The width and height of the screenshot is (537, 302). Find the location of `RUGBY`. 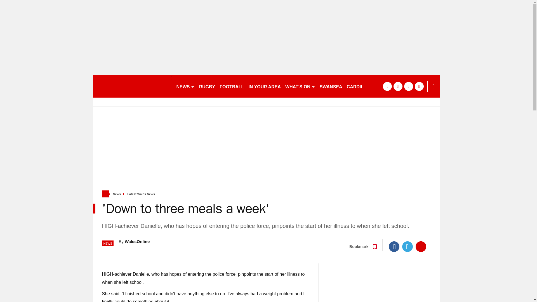

RUGBY is located at coordinates (207, 86).